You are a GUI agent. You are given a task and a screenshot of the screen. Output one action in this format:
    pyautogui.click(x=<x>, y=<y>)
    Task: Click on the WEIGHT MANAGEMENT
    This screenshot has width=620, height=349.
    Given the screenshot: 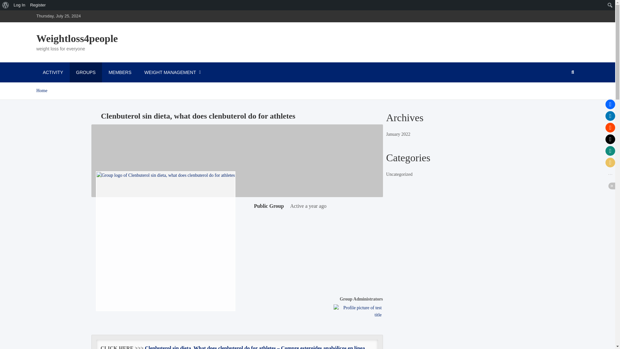 What is the action you would take?
    pyautogui.click(x=172, y=72)
    